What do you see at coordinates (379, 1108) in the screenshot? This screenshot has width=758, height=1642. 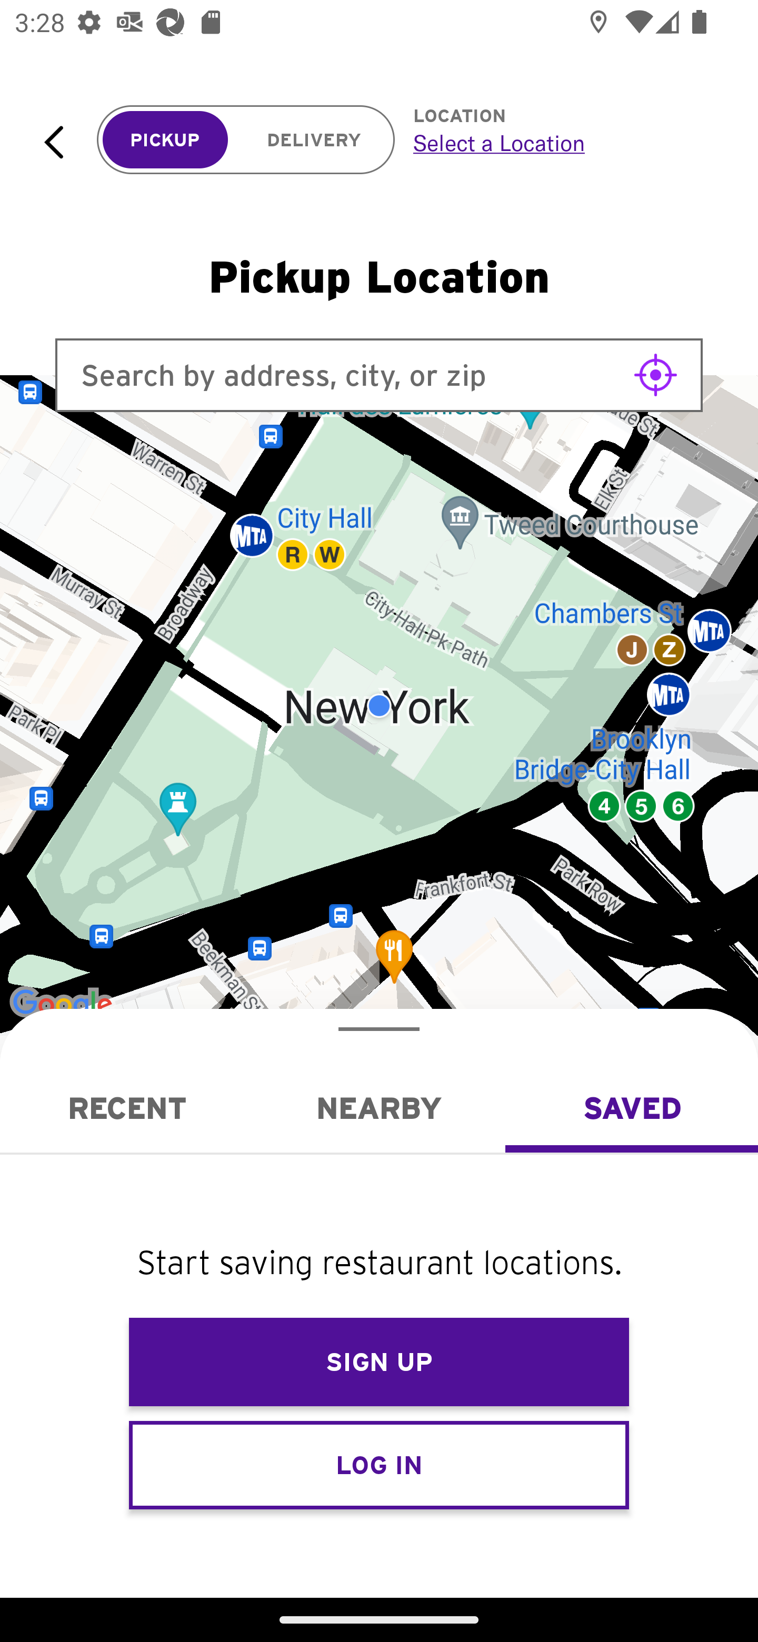 I see `Nearby NEARBY` at bounding box center [379, 1108].